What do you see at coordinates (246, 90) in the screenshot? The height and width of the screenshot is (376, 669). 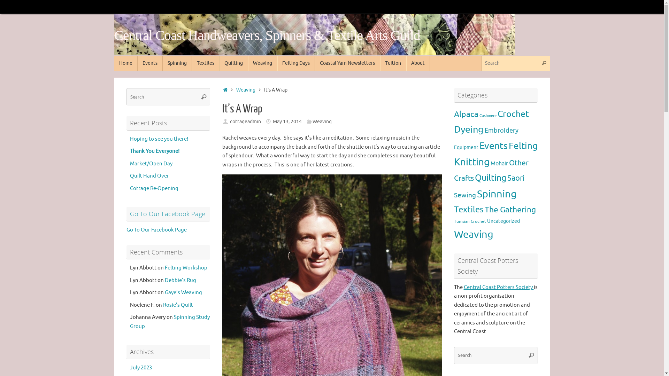 I see `Weaving` at bounding box center [246, 90].